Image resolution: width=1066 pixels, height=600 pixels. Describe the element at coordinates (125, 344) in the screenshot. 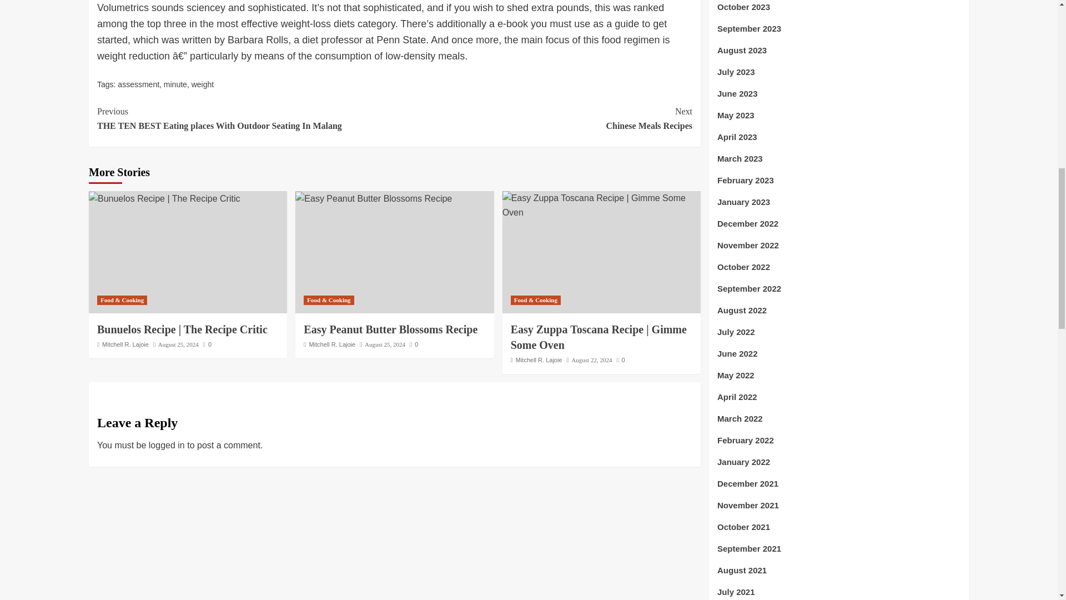

I see `minute` at that location.